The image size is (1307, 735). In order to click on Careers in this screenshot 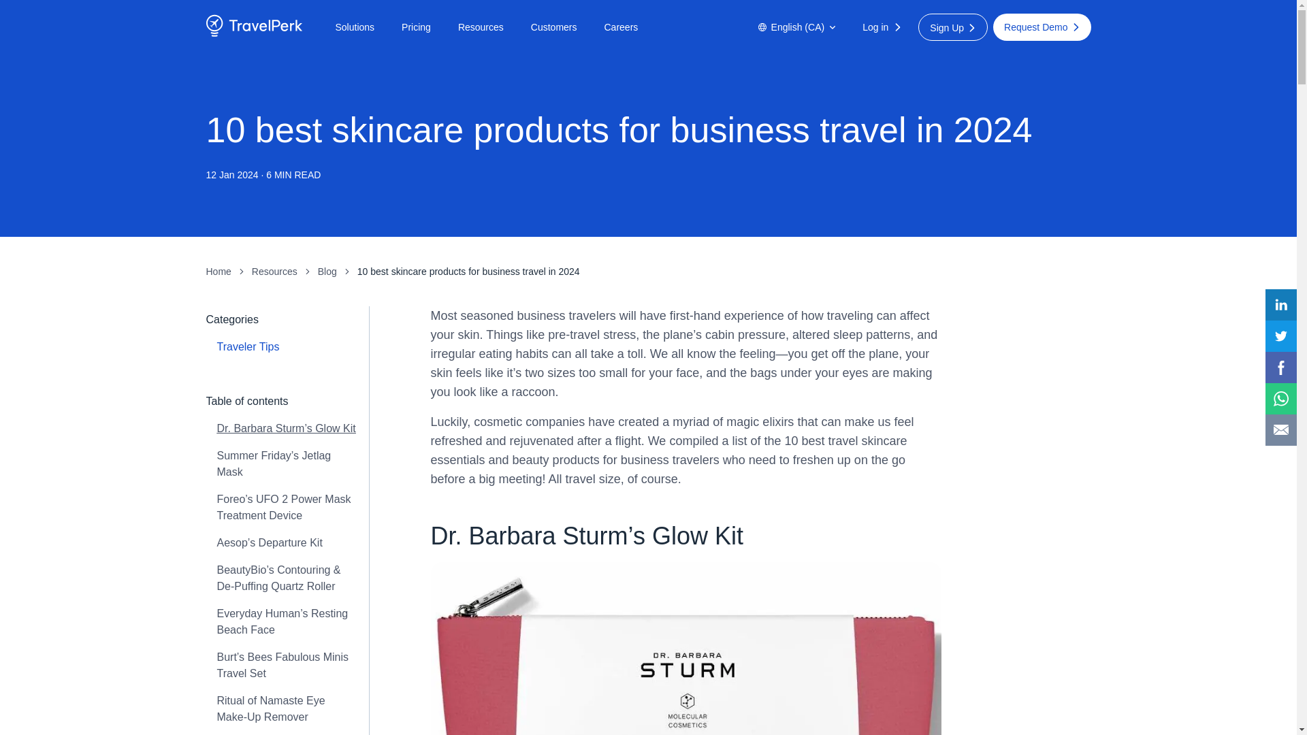, I will do `click(621, 27)`.